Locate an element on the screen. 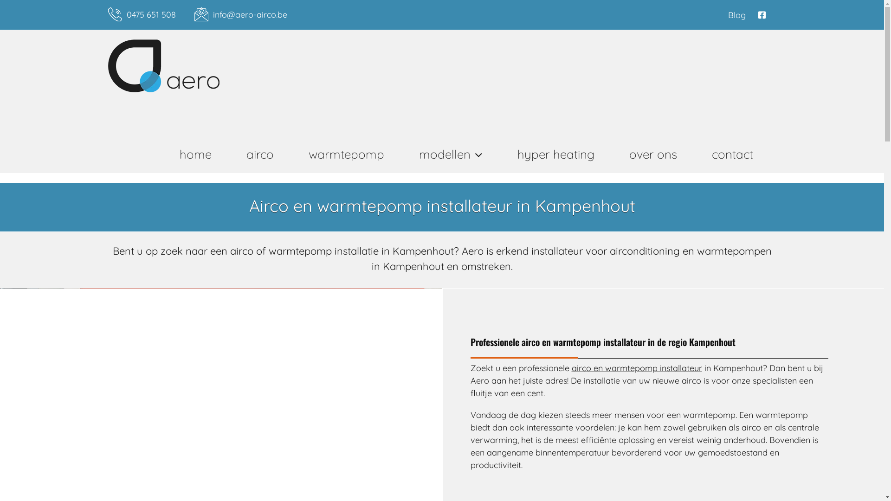 Image resolution: width=891 pixels, height=501 pixels. over ons is located at coordinates (652, 154).